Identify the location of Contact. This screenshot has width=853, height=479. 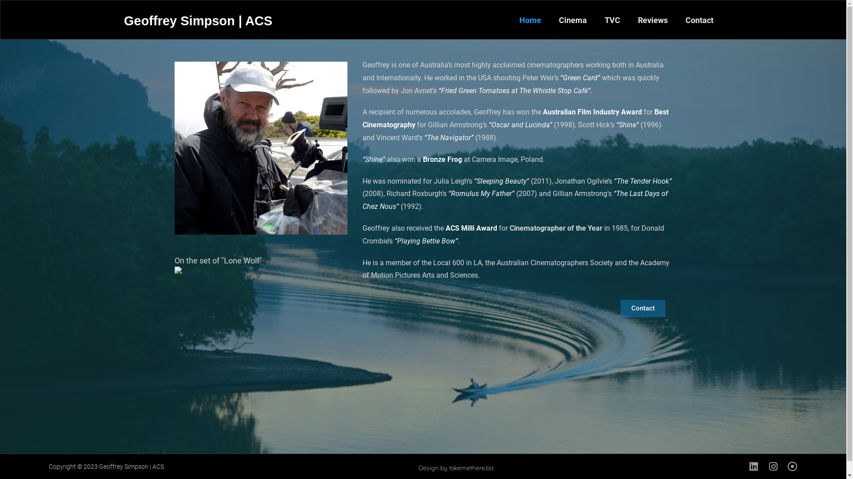
(643, 309).